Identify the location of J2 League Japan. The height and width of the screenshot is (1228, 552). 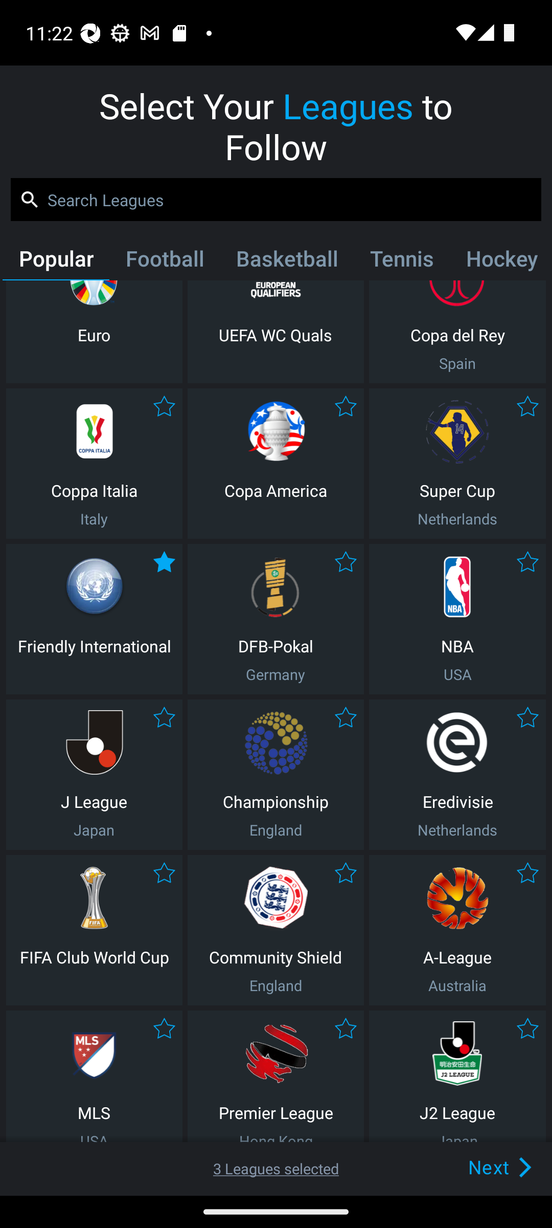
(457, 1077).